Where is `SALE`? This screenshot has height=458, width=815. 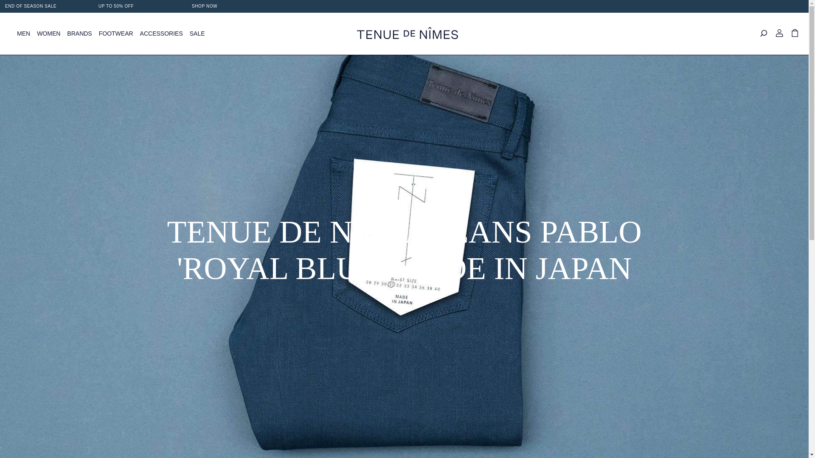 SALE is located at coordinates (197, 34).